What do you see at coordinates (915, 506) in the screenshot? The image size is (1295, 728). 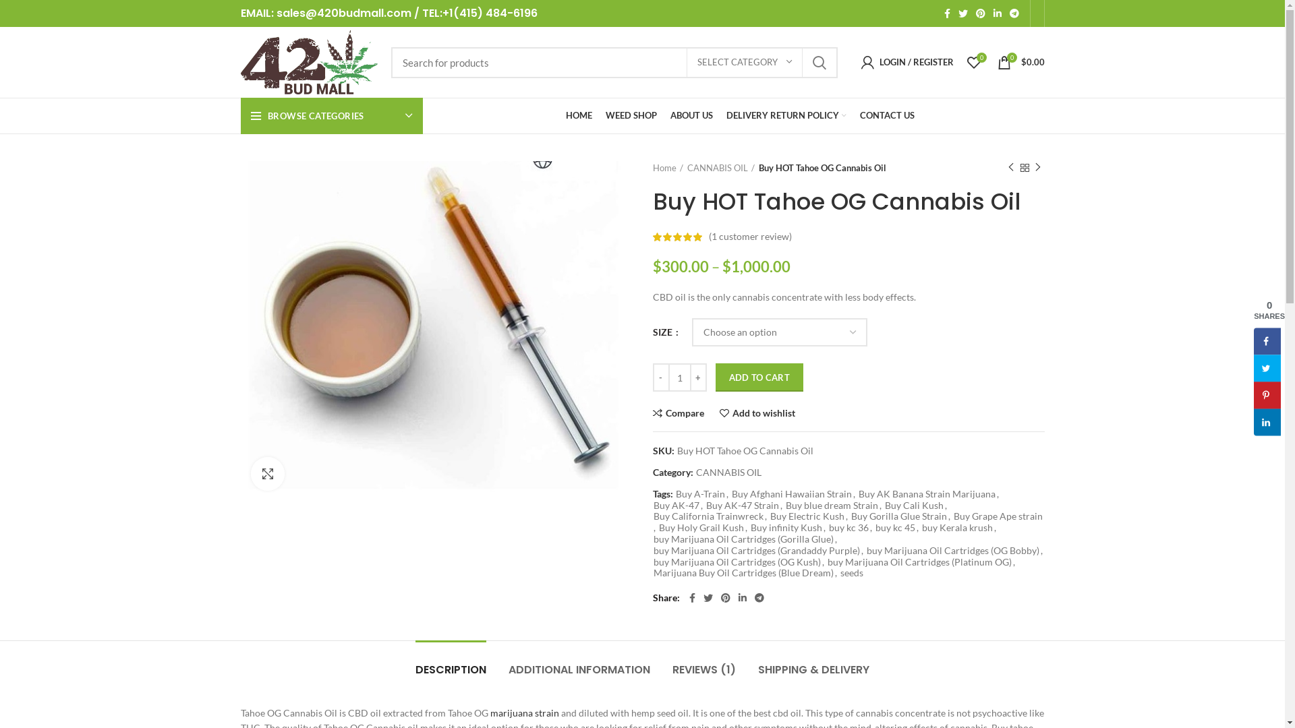 I see `Buy Cali Kush` at bounding box center [915, 506].